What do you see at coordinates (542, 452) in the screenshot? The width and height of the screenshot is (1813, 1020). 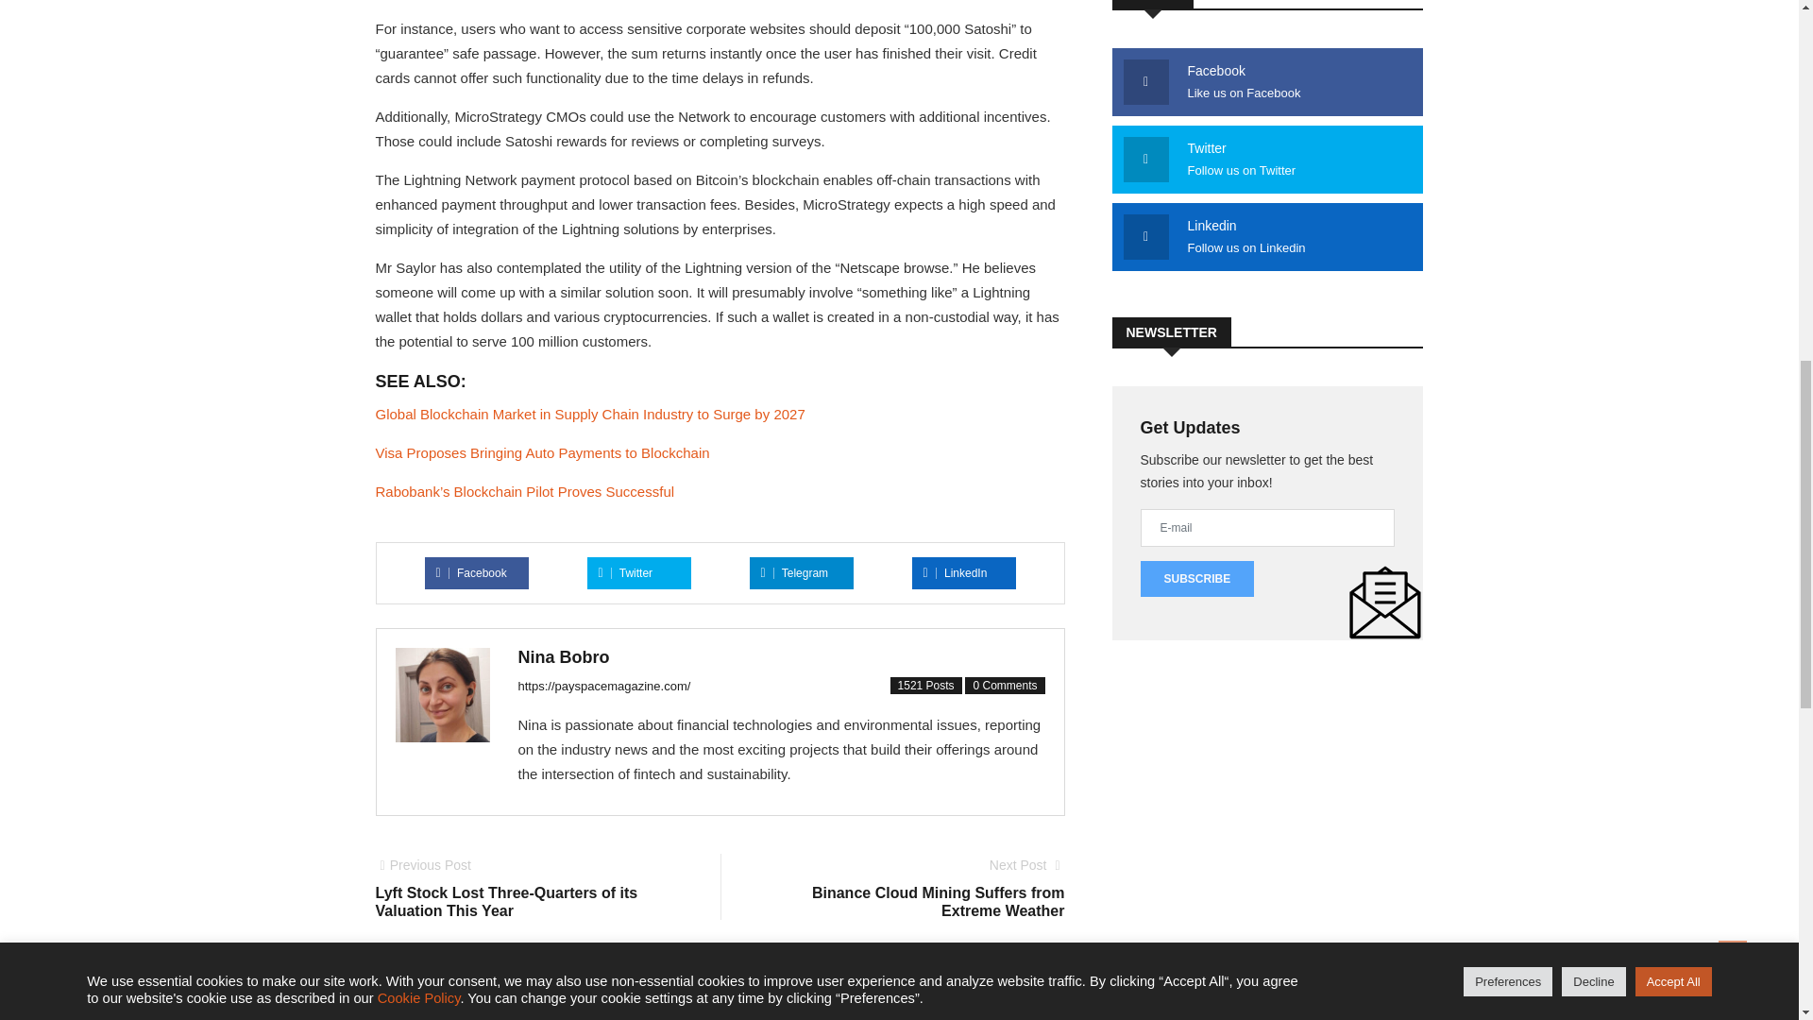 I see `Twitter` at bounding box center [542, 452].